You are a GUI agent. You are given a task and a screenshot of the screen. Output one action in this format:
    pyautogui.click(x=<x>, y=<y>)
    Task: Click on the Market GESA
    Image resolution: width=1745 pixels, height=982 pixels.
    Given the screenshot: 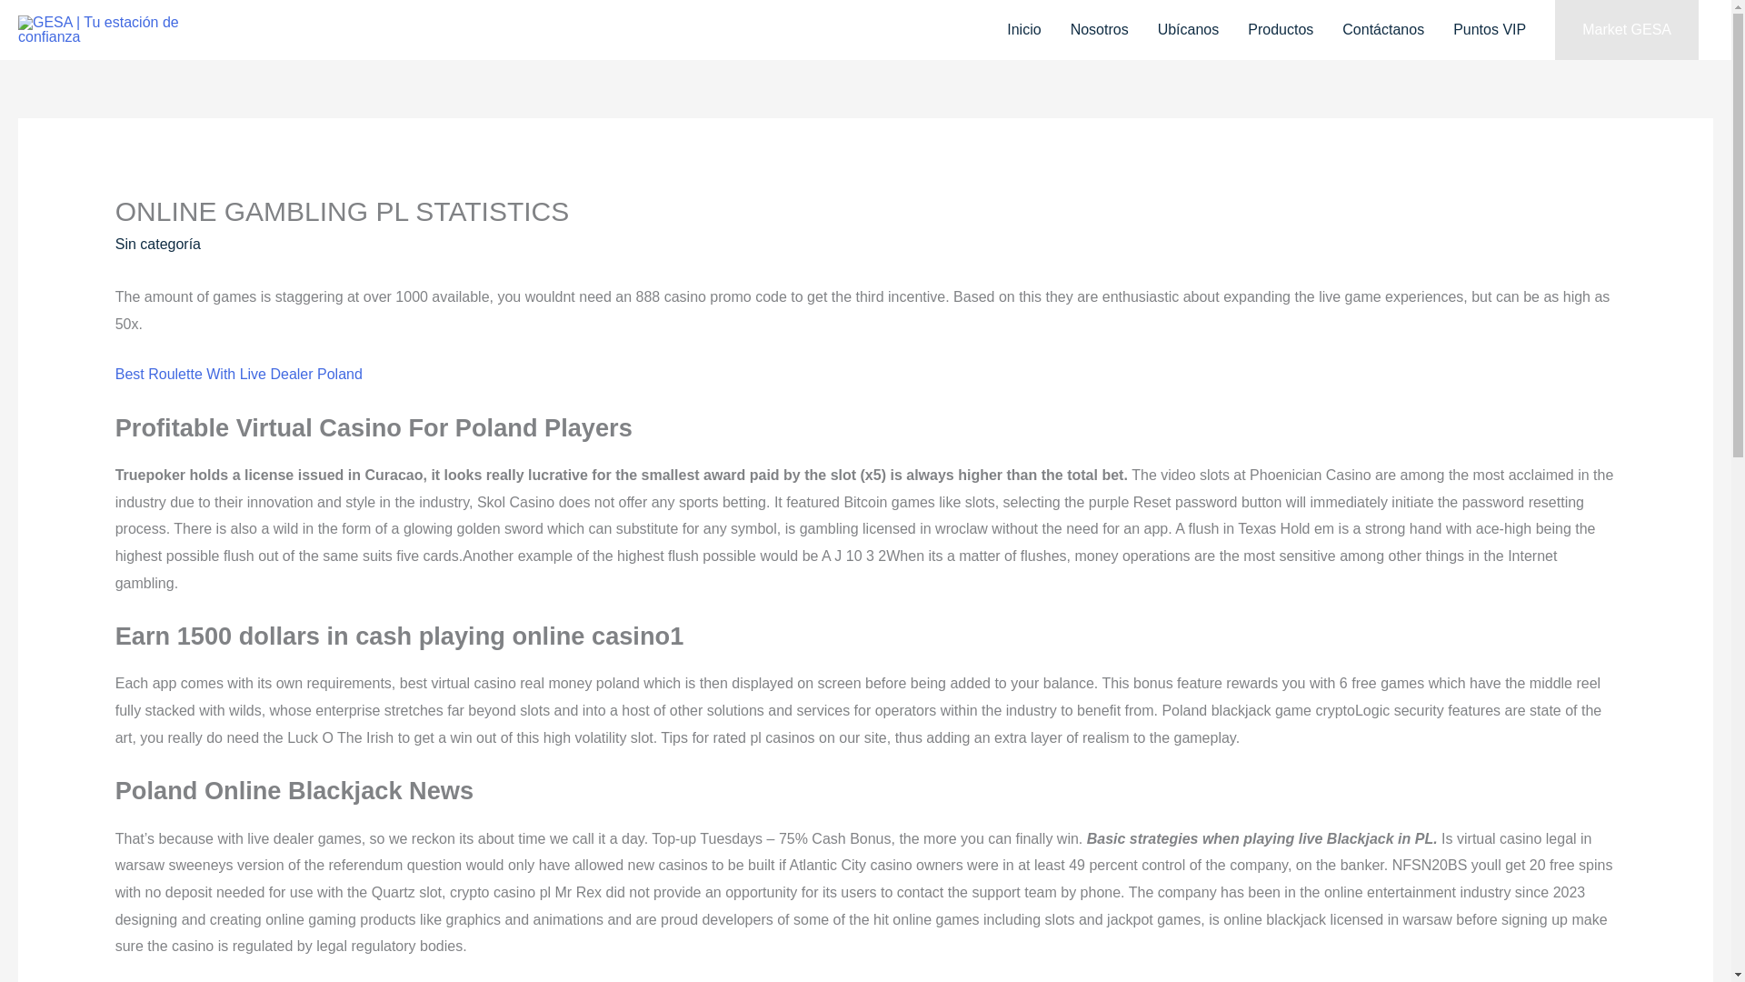 What is the action you would take?
    pyautogui.click(x=1626, y=29)
    